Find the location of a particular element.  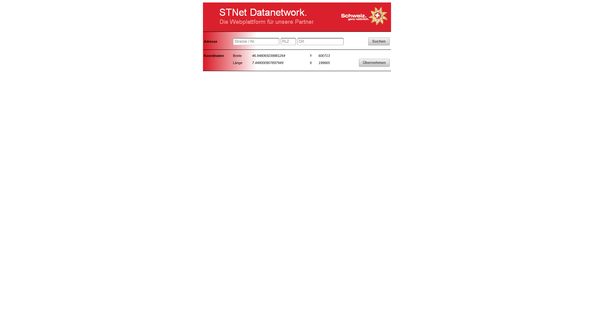

Suchen is located at coordinates (379, 41).